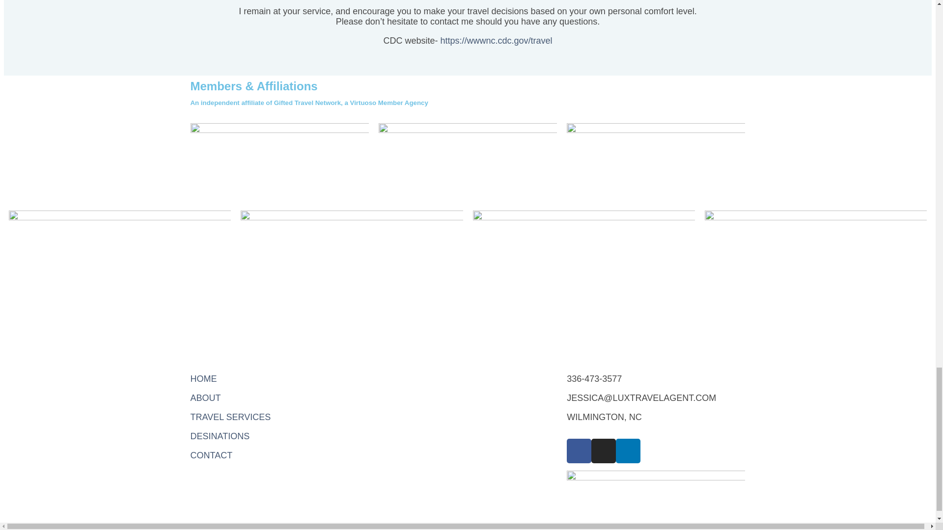  I want to click on DESINATIONS, so click(220, 436).